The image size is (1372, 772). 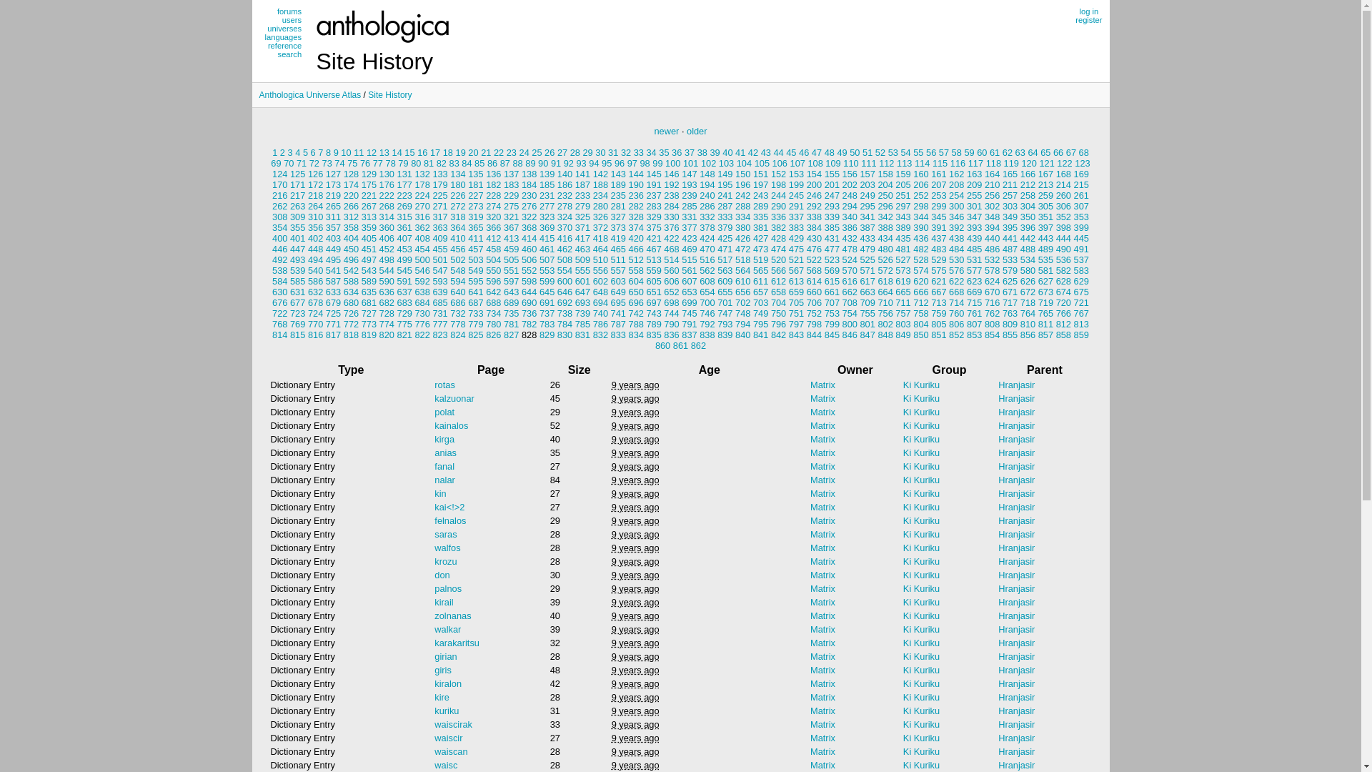 What do you see at coordinates (920, 303) in the screenshot?
I see `712` at bounding box center [920, 303].